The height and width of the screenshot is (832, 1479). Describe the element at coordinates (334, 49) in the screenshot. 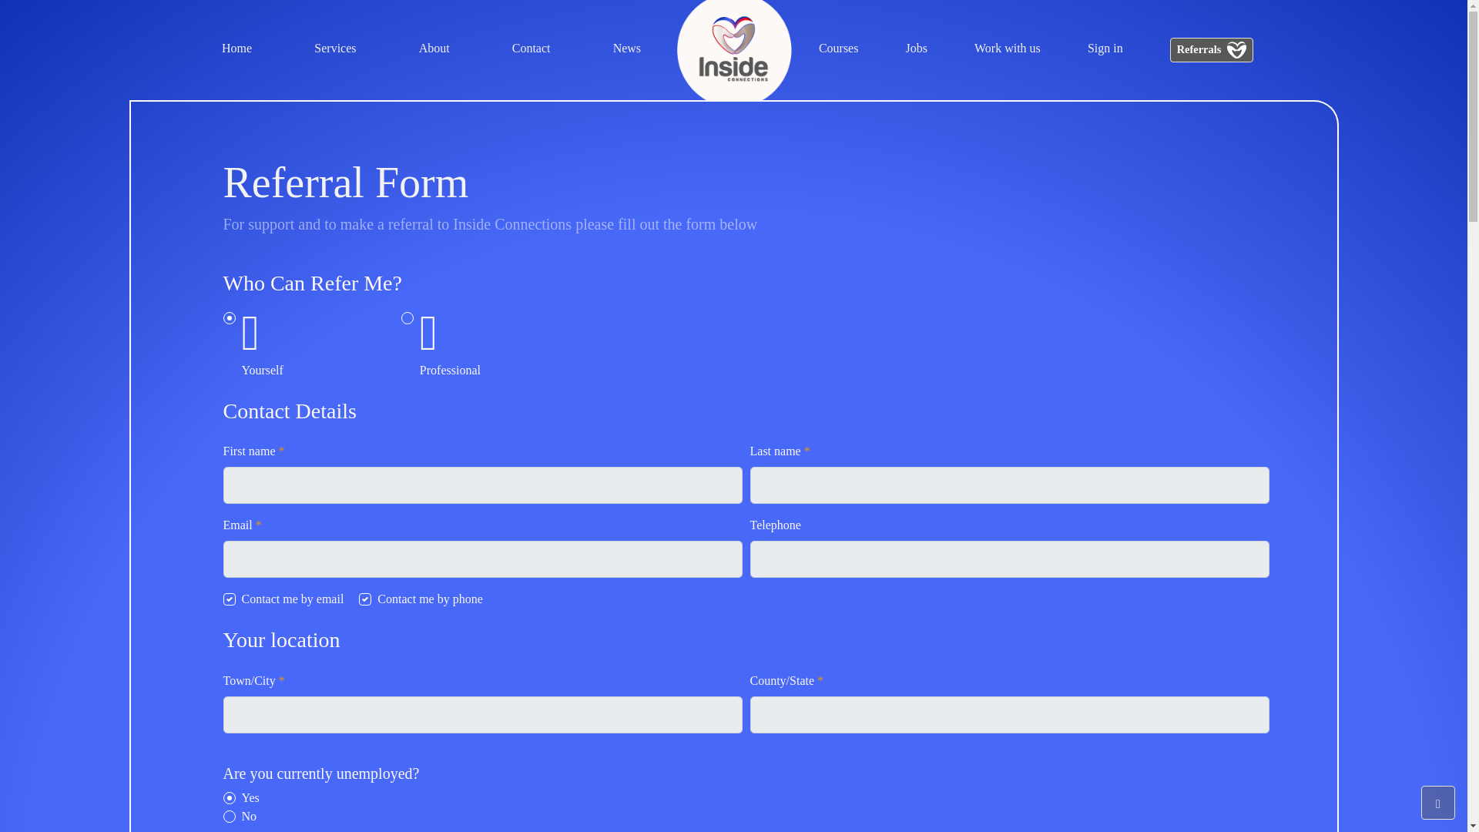

I see `Services` at that location.